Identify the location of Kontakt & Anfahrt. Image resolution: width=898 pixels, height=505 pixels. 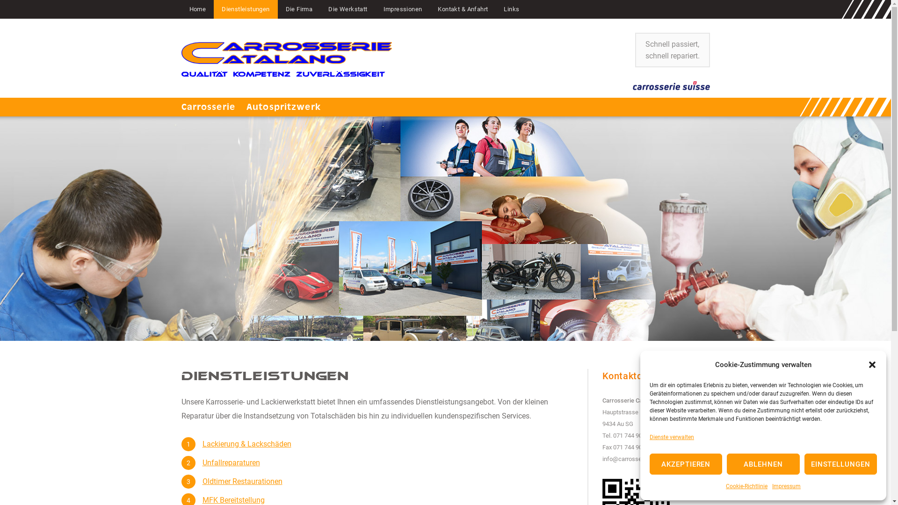
(463, 9).